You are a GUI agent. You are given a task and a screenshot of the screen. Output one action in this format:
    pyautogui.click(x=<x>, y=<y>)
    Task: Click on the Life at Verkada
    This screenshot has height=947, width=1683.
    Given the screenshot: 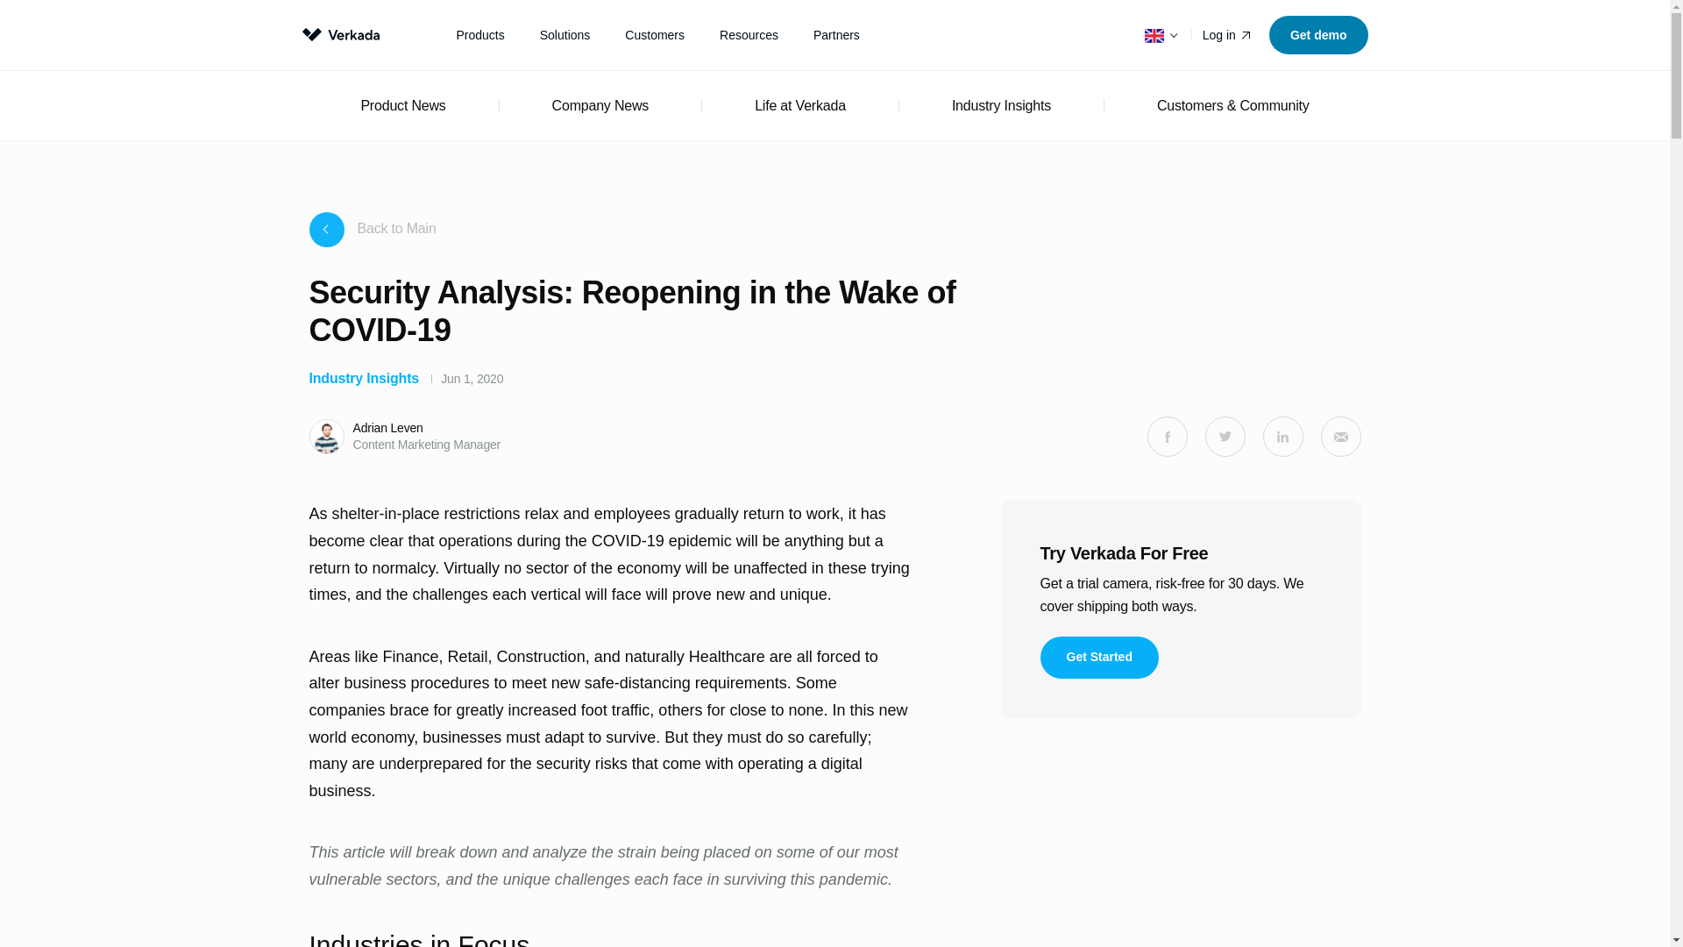 What is the action you would take?
    pyautogui.click(x=799, y=105)
    